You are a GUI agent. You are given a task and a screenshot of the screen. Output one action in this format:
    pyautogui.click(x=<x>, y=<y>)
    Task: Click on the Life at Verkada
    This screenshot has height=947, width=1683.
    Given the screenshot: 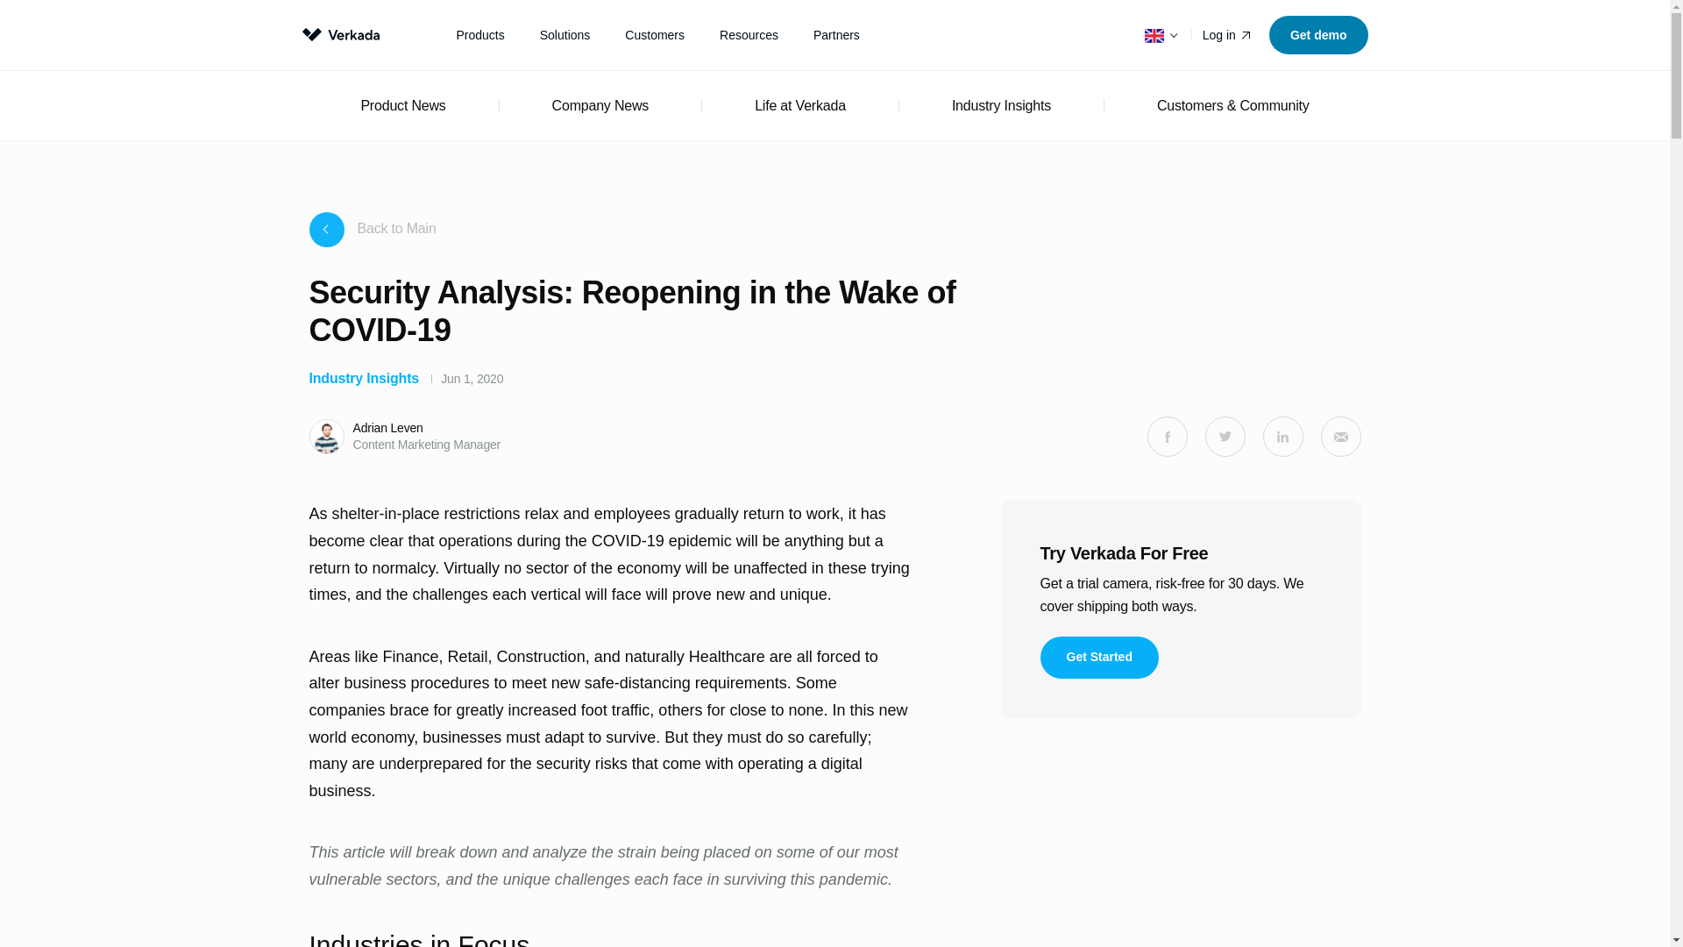 What is the action you would take?
    pyautogui.click(x=799, y=105)
    